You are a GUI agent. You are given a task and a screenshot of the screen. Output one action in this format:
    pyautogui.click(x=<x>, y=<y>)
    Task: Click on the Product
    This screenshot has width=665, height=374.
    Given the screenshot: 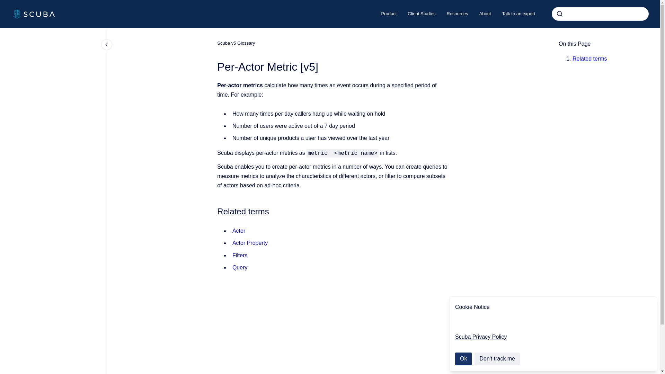 What is the action you would take?
    pyautogui.click(x=389, y=14)
    